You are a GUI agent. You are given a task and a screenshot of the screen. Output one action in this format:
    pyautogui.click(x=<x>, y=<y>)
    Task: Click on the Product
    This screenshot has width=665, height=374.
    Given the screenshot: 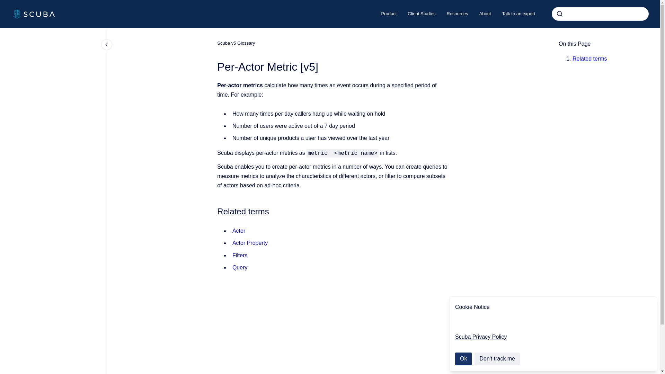 What is the action you would take?
    pyautogui.click(x=389, y=14)
    